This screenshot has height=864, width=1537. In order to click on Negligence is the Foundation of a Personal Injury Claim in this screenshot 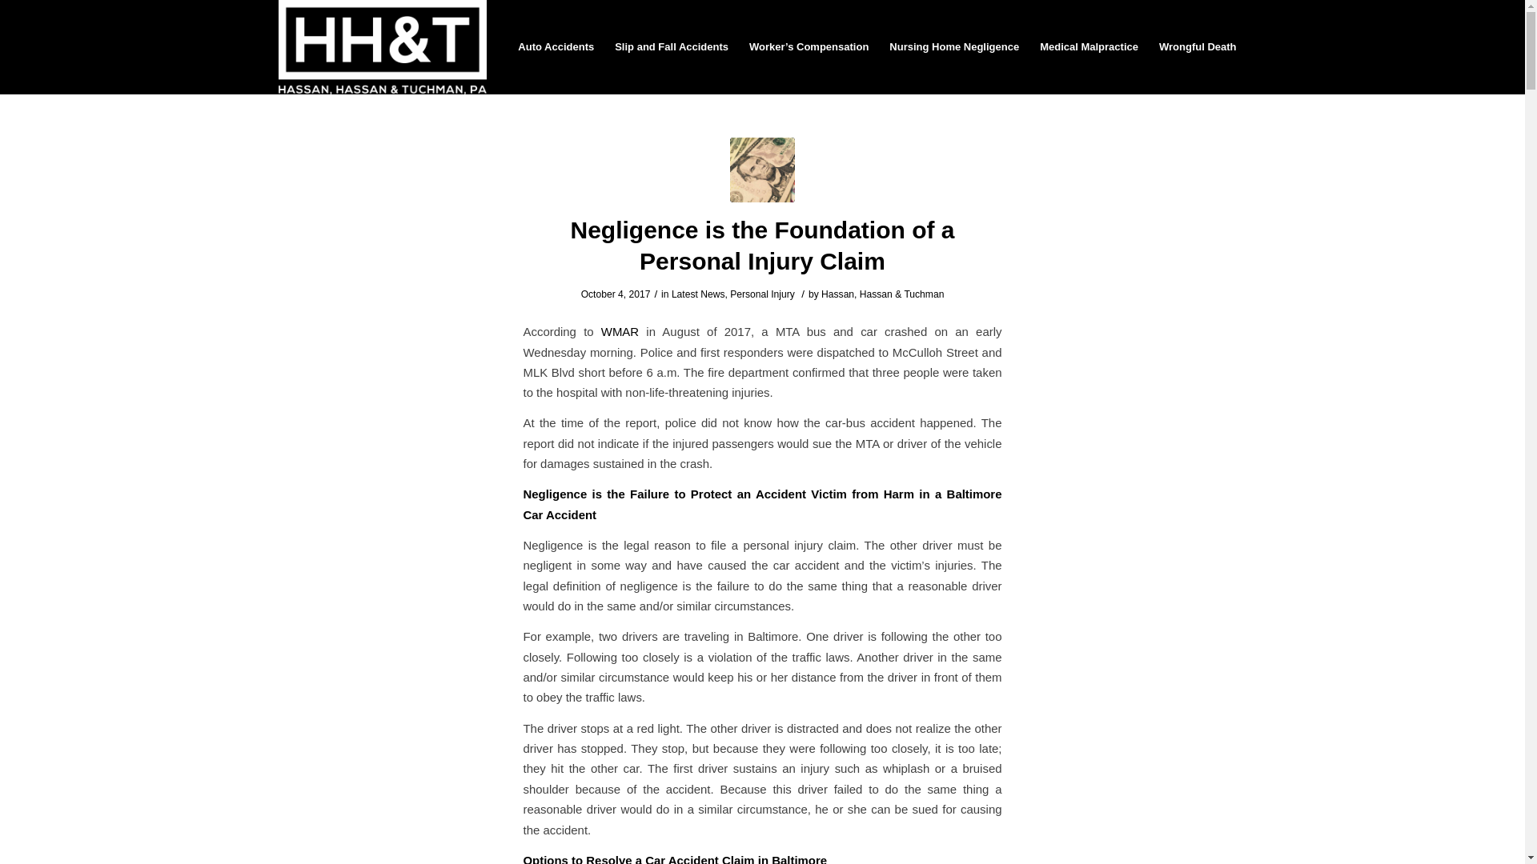, I will do `click(762, 170)`.